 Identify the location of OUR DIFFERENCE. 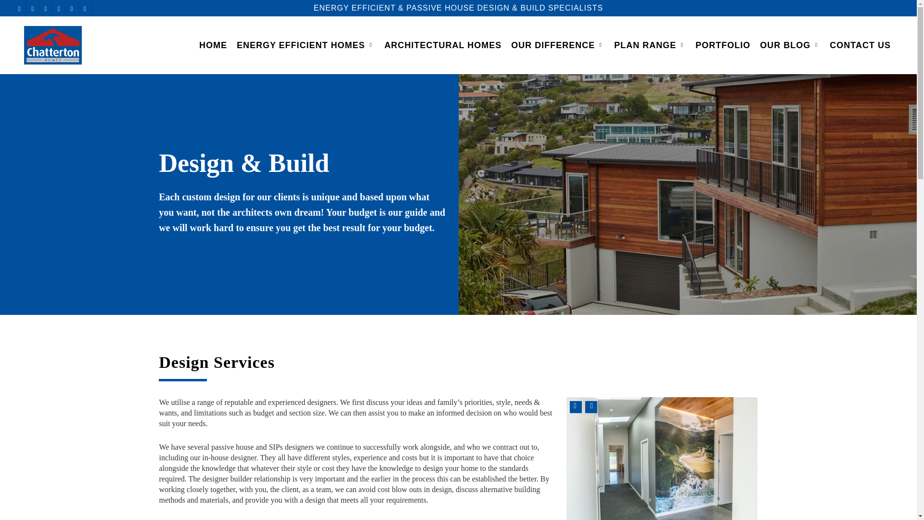
(557, 45).